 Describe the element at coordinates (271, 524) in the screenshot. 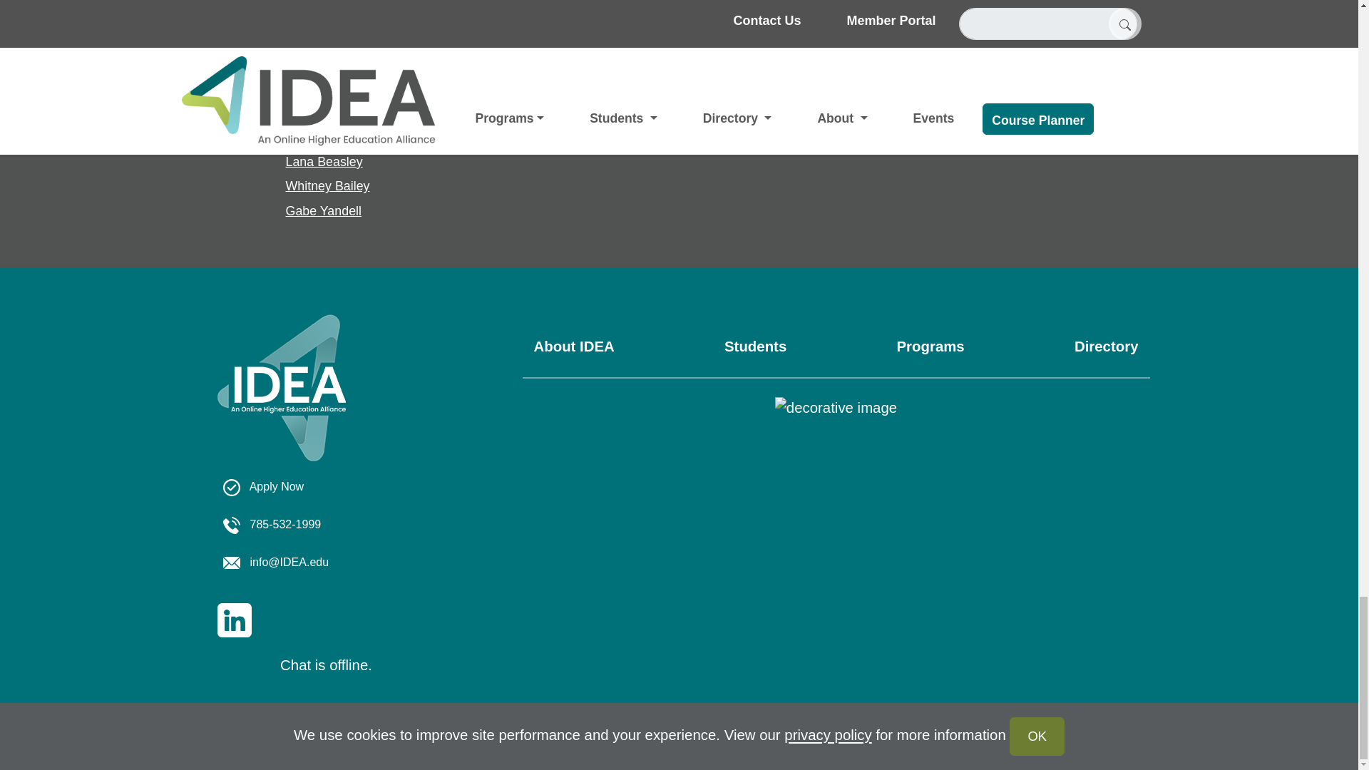

I see `Call IDEA` at that location.